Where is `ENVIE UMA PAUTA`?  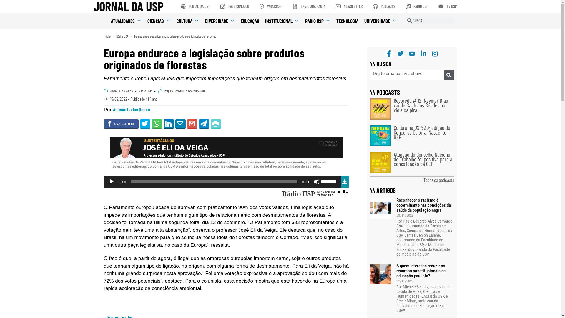 ENVIE UMA PAUTA is located at coordinates (309, 6).